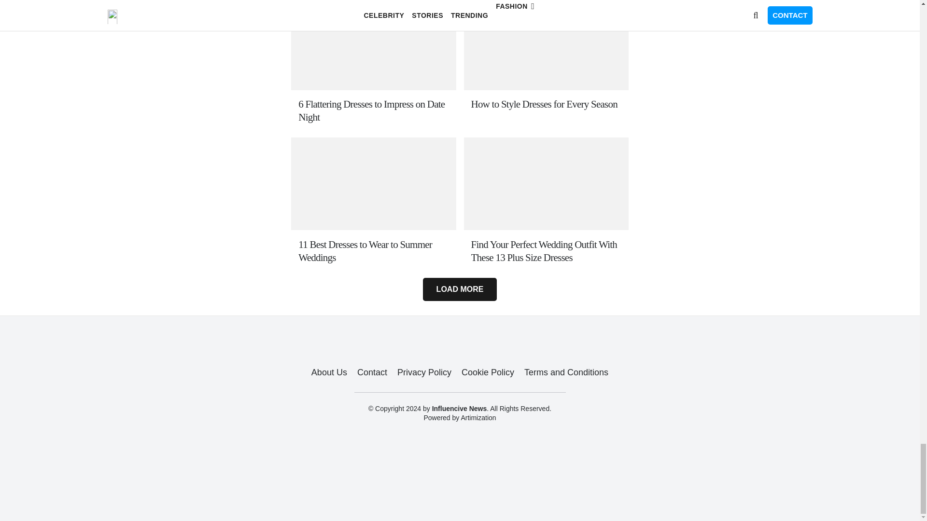 The image size is (927, 521). Describe the element at coordinates (459, 289) in the screenshot. I see `LOAD MORE` at that location.